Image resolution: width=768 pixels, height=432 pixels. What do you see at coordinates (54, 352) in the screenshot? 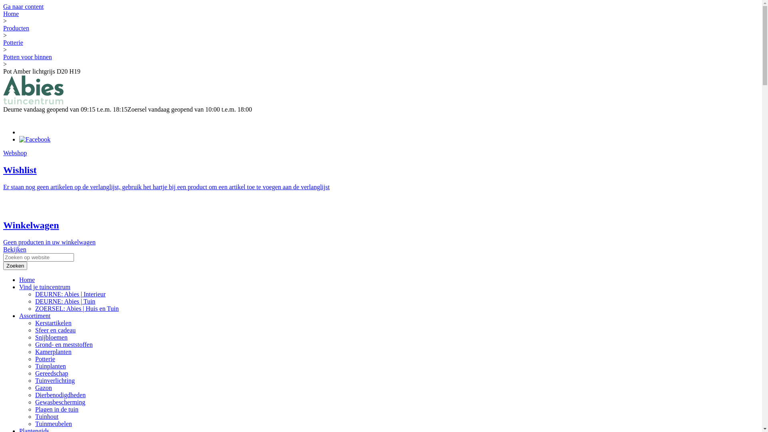
I see `Kamerplanten` at bounding box center [54, 352].